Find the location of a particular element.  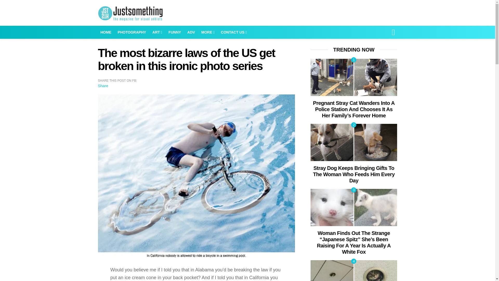

PHOTOGRAPHY is located at coordinates (132, 32).